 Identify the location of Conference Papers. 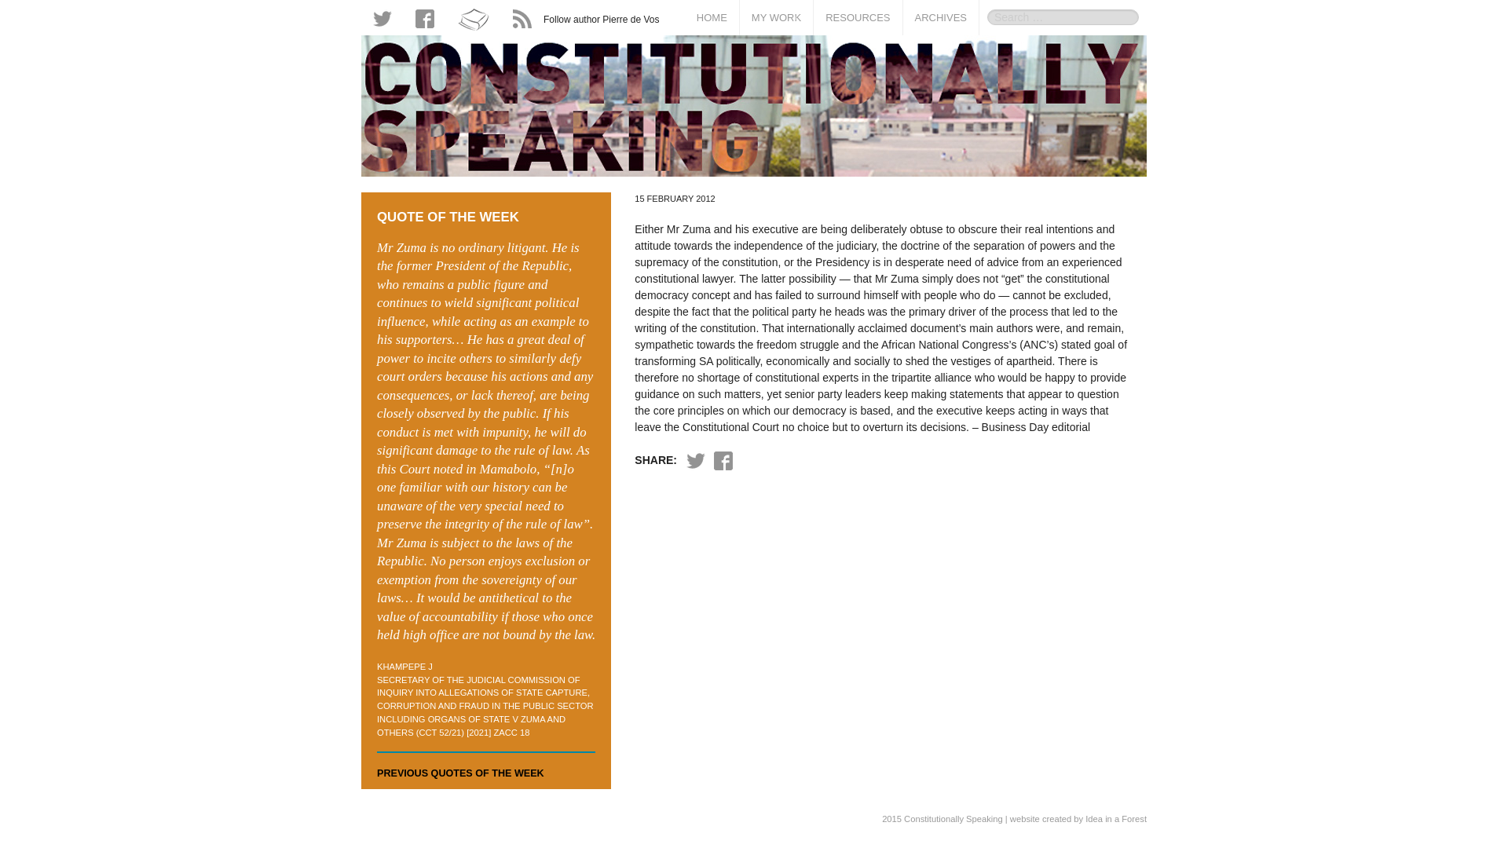
(776, 94).